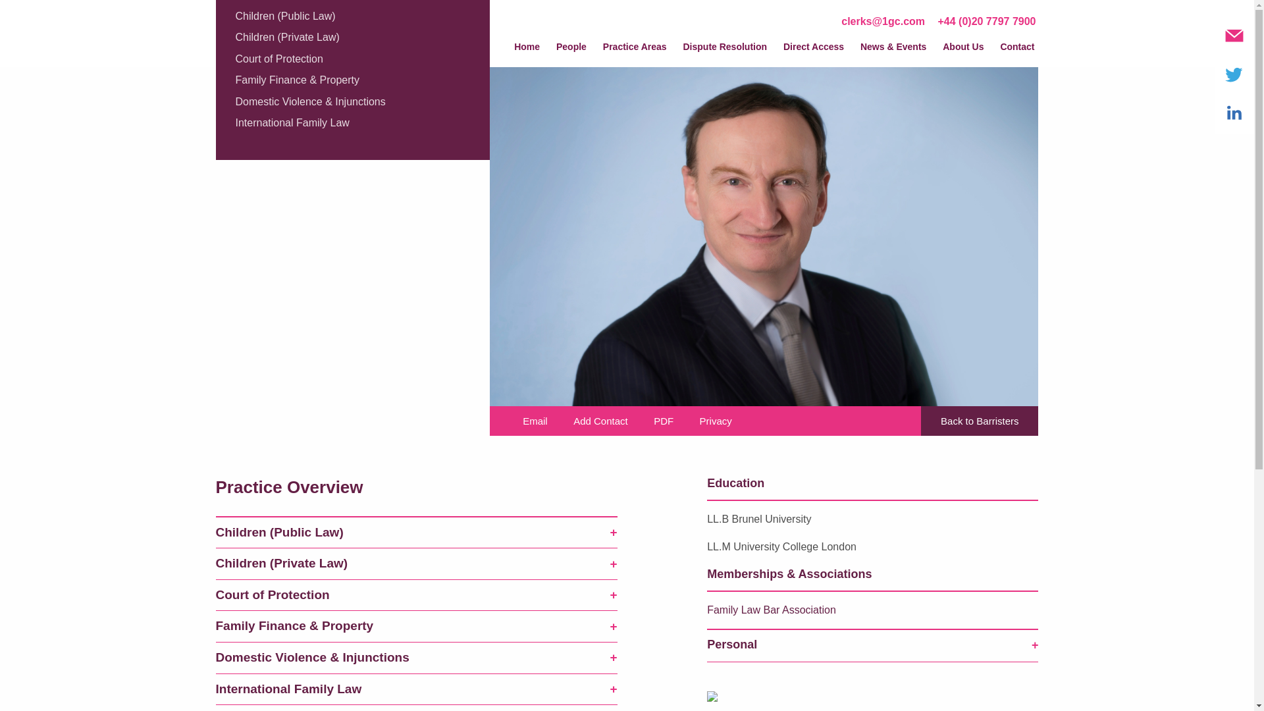 Image resolution: width=1264 pixels, height=711 pixels. What do you see at coordinates (311, 101) in the screenshot?
I see `Domestic Violence & Injunctions` at bounding box center [311, 101].